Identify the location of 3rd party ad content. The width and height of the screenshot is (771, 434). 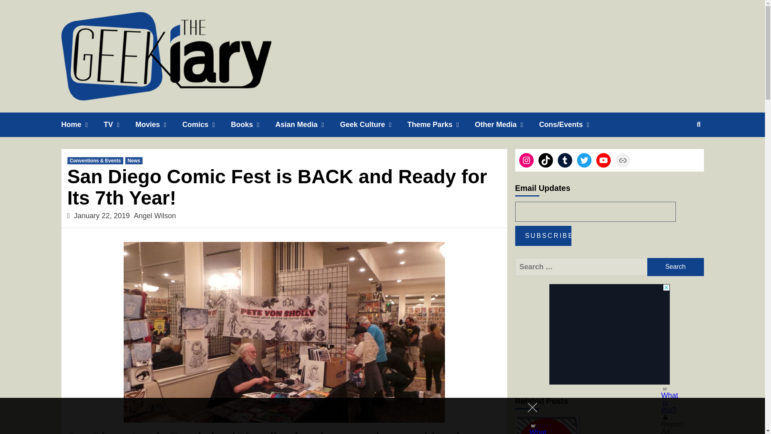
(610, 334).